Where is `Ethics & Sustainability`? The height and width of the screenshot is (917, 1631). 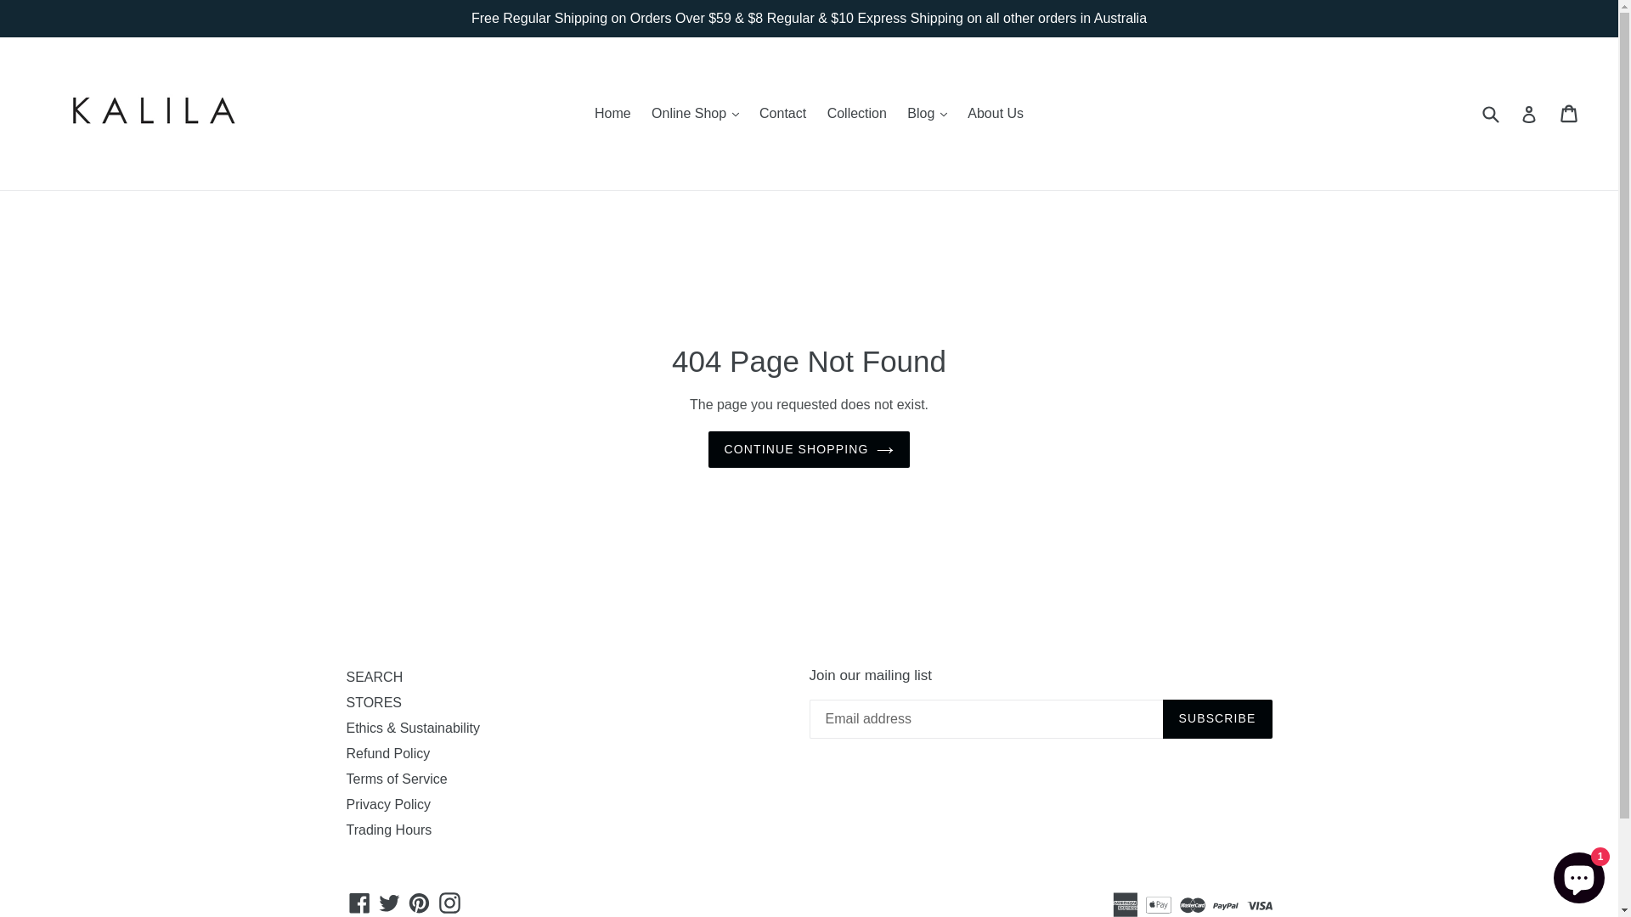
Ethics & Sustainability is located at coordinates (413, 729).